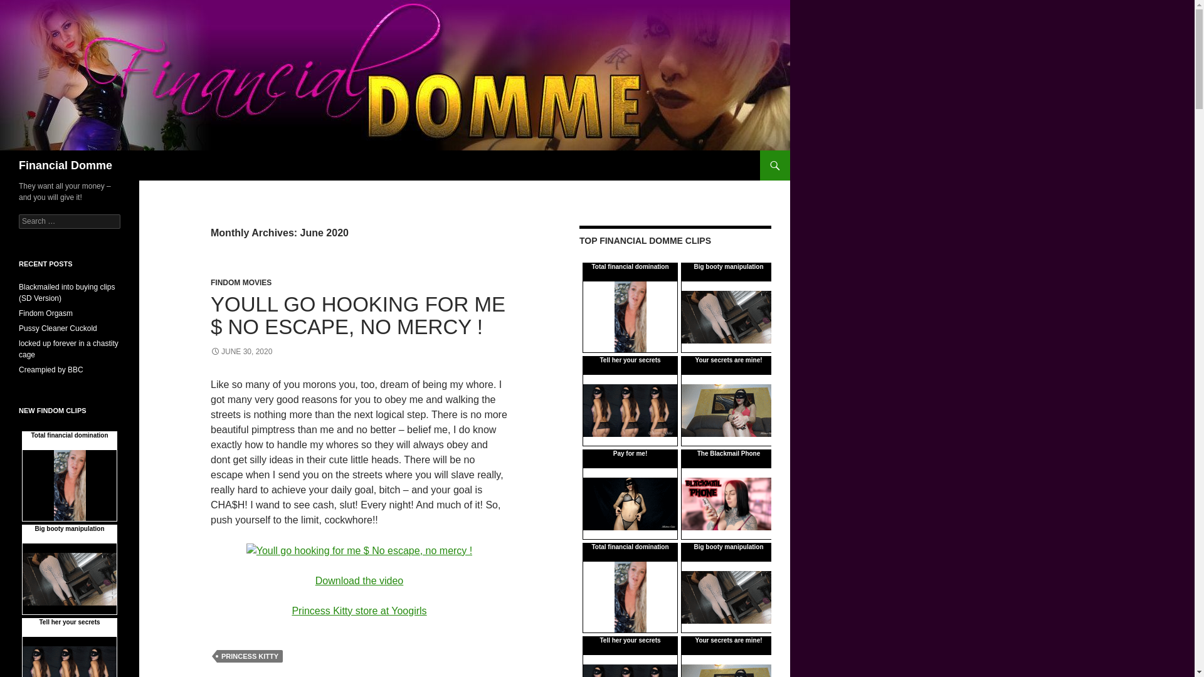  I want to click on Financial Domme, so click(65, 165).